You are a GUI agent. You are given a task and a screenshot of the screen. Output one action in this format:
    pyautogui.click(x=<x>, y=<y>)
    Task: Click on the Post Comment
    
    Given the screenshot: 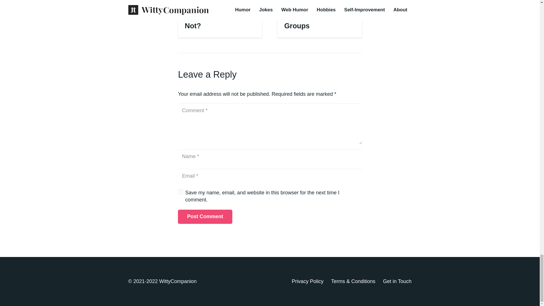 What is the action you would take?
    pyautogui.click(x=205, y=216)
    